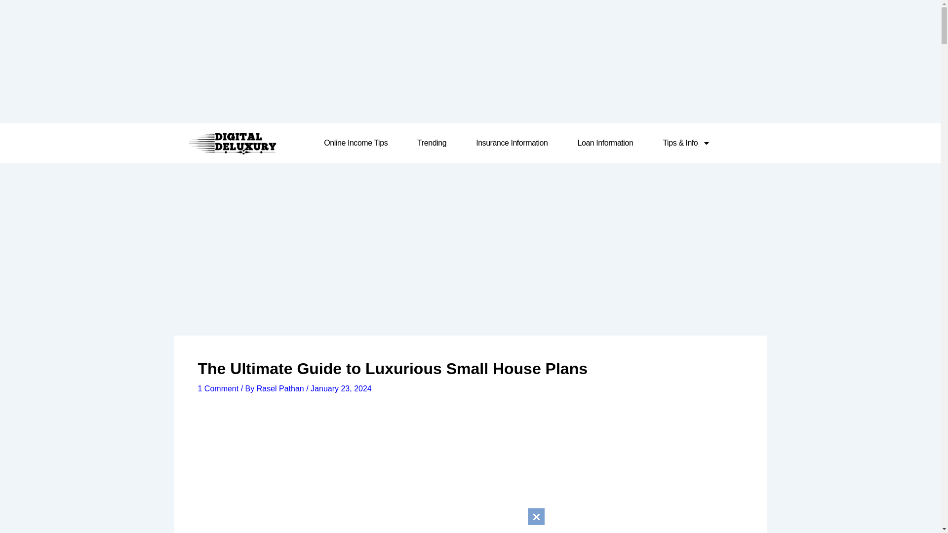  Describe the element at coordinates (218, 388) in the screenshot. I see `1 Comment` at that location.